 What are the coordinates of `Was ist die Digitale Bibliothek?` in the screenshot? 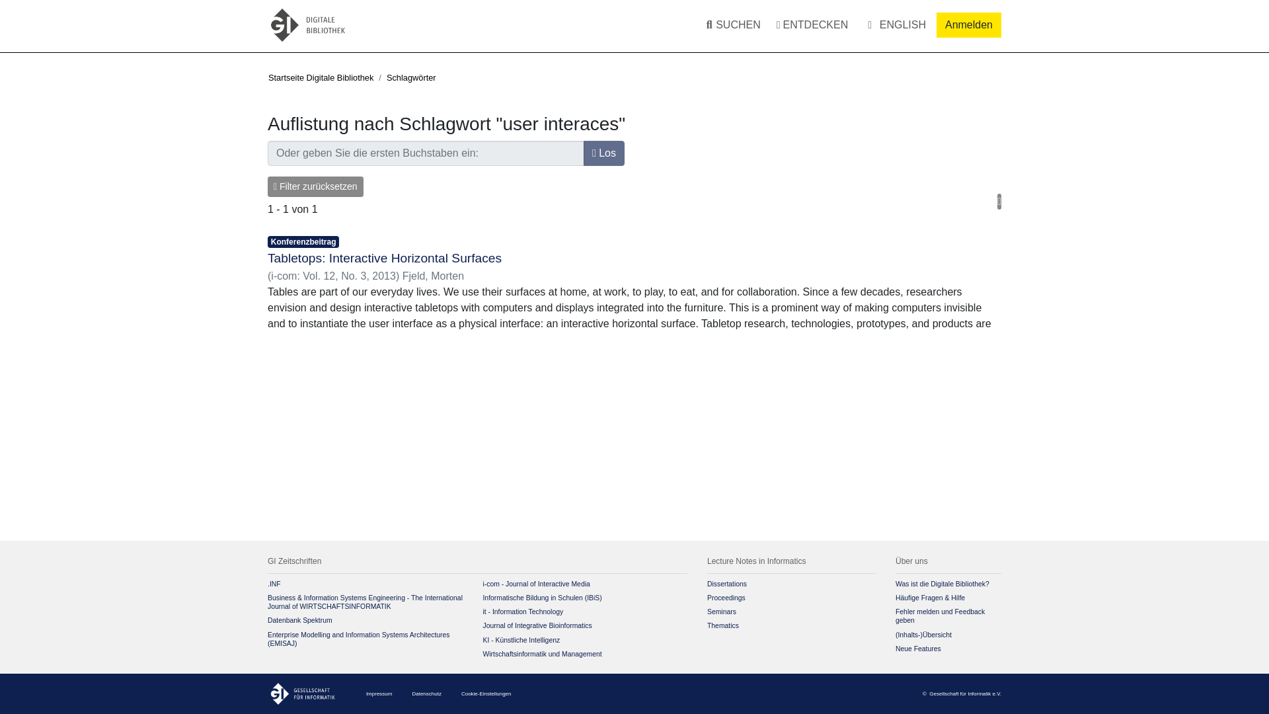 It's located at (942, 584).